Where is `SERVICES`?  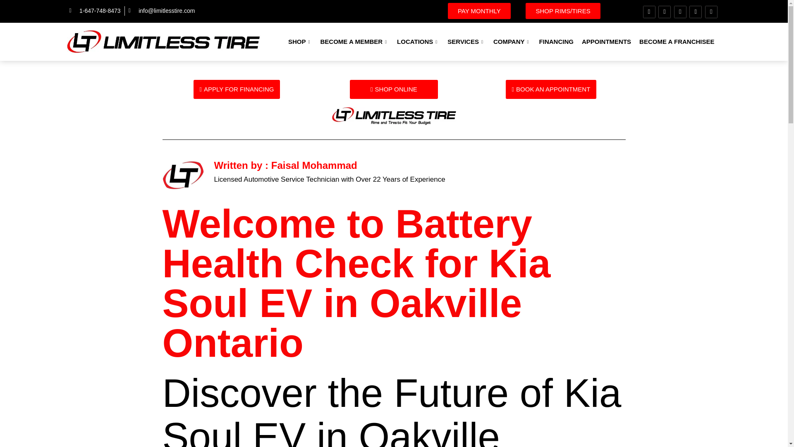 SERVICES is located at coordinates (466, 41).